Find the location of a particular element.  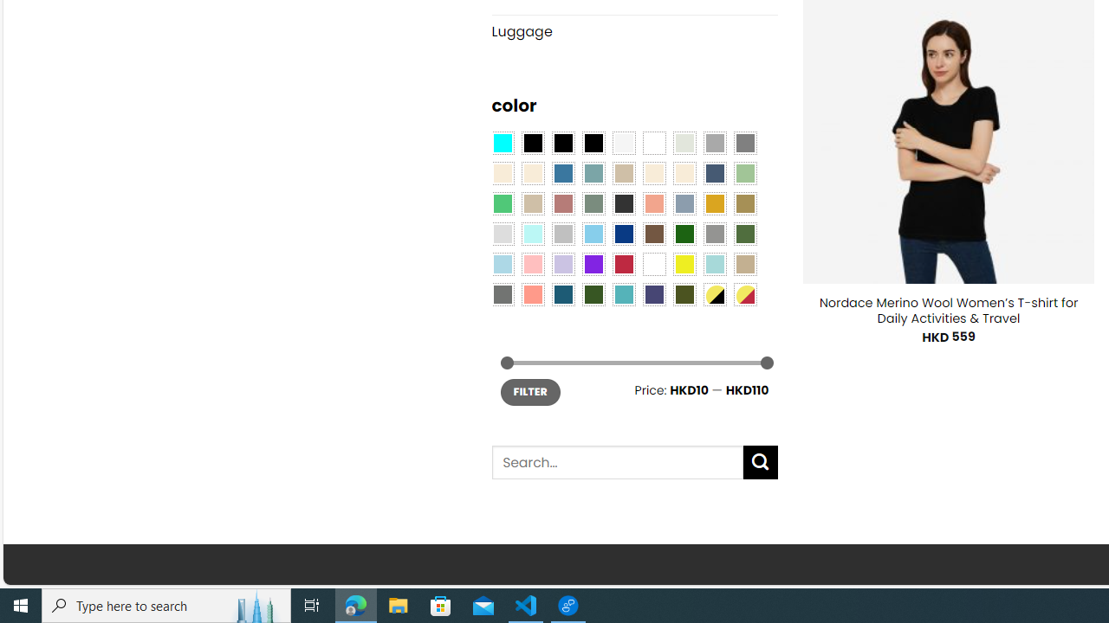

Dull Nickle is located at coordinates (503, 293).